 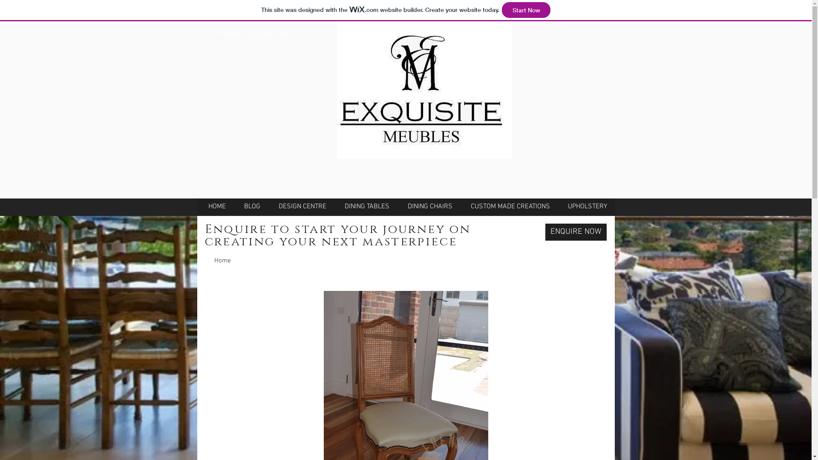 What do you see at coordinates (430, 207) in the screenshot?
I see `DINING CHAIRS` at bounding box center [430, 207].